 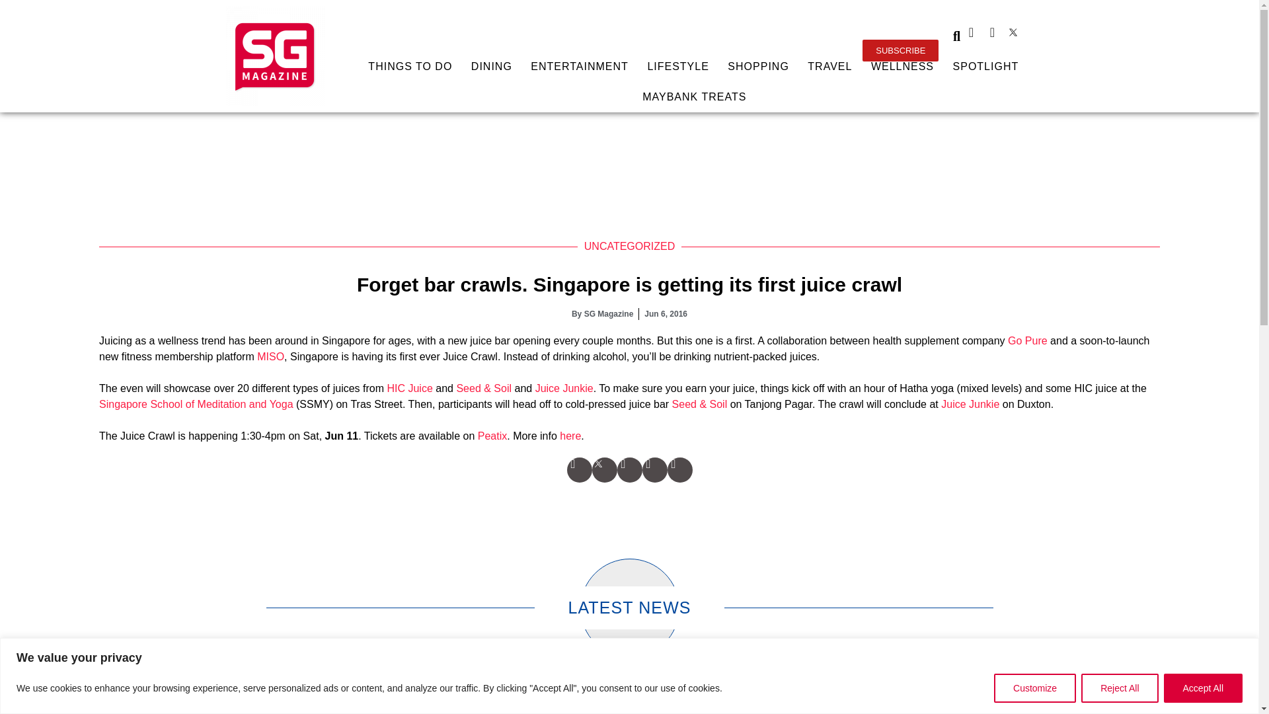 I want to click on SHOPPING, so click(x=759, y=66).